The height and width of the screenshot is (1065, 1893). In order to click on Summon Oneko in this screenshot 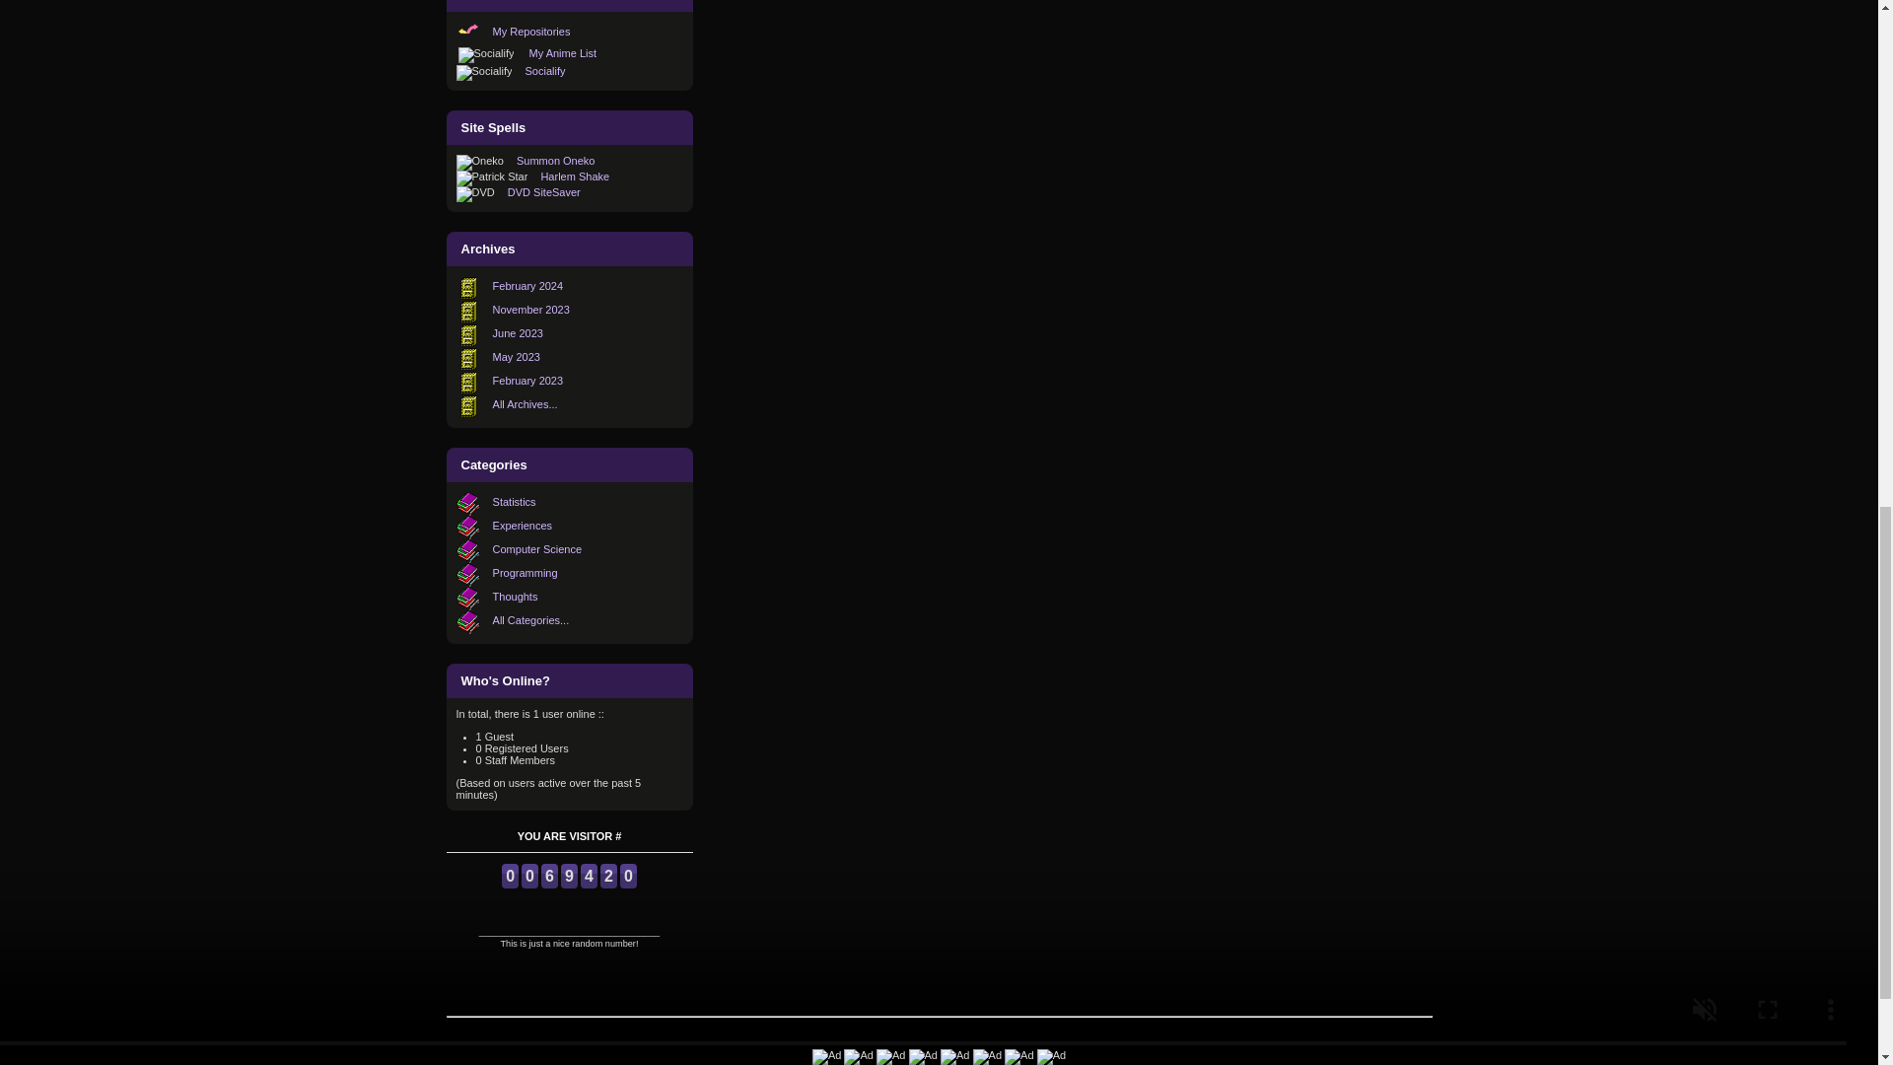, I will do `click(555, 160)`.